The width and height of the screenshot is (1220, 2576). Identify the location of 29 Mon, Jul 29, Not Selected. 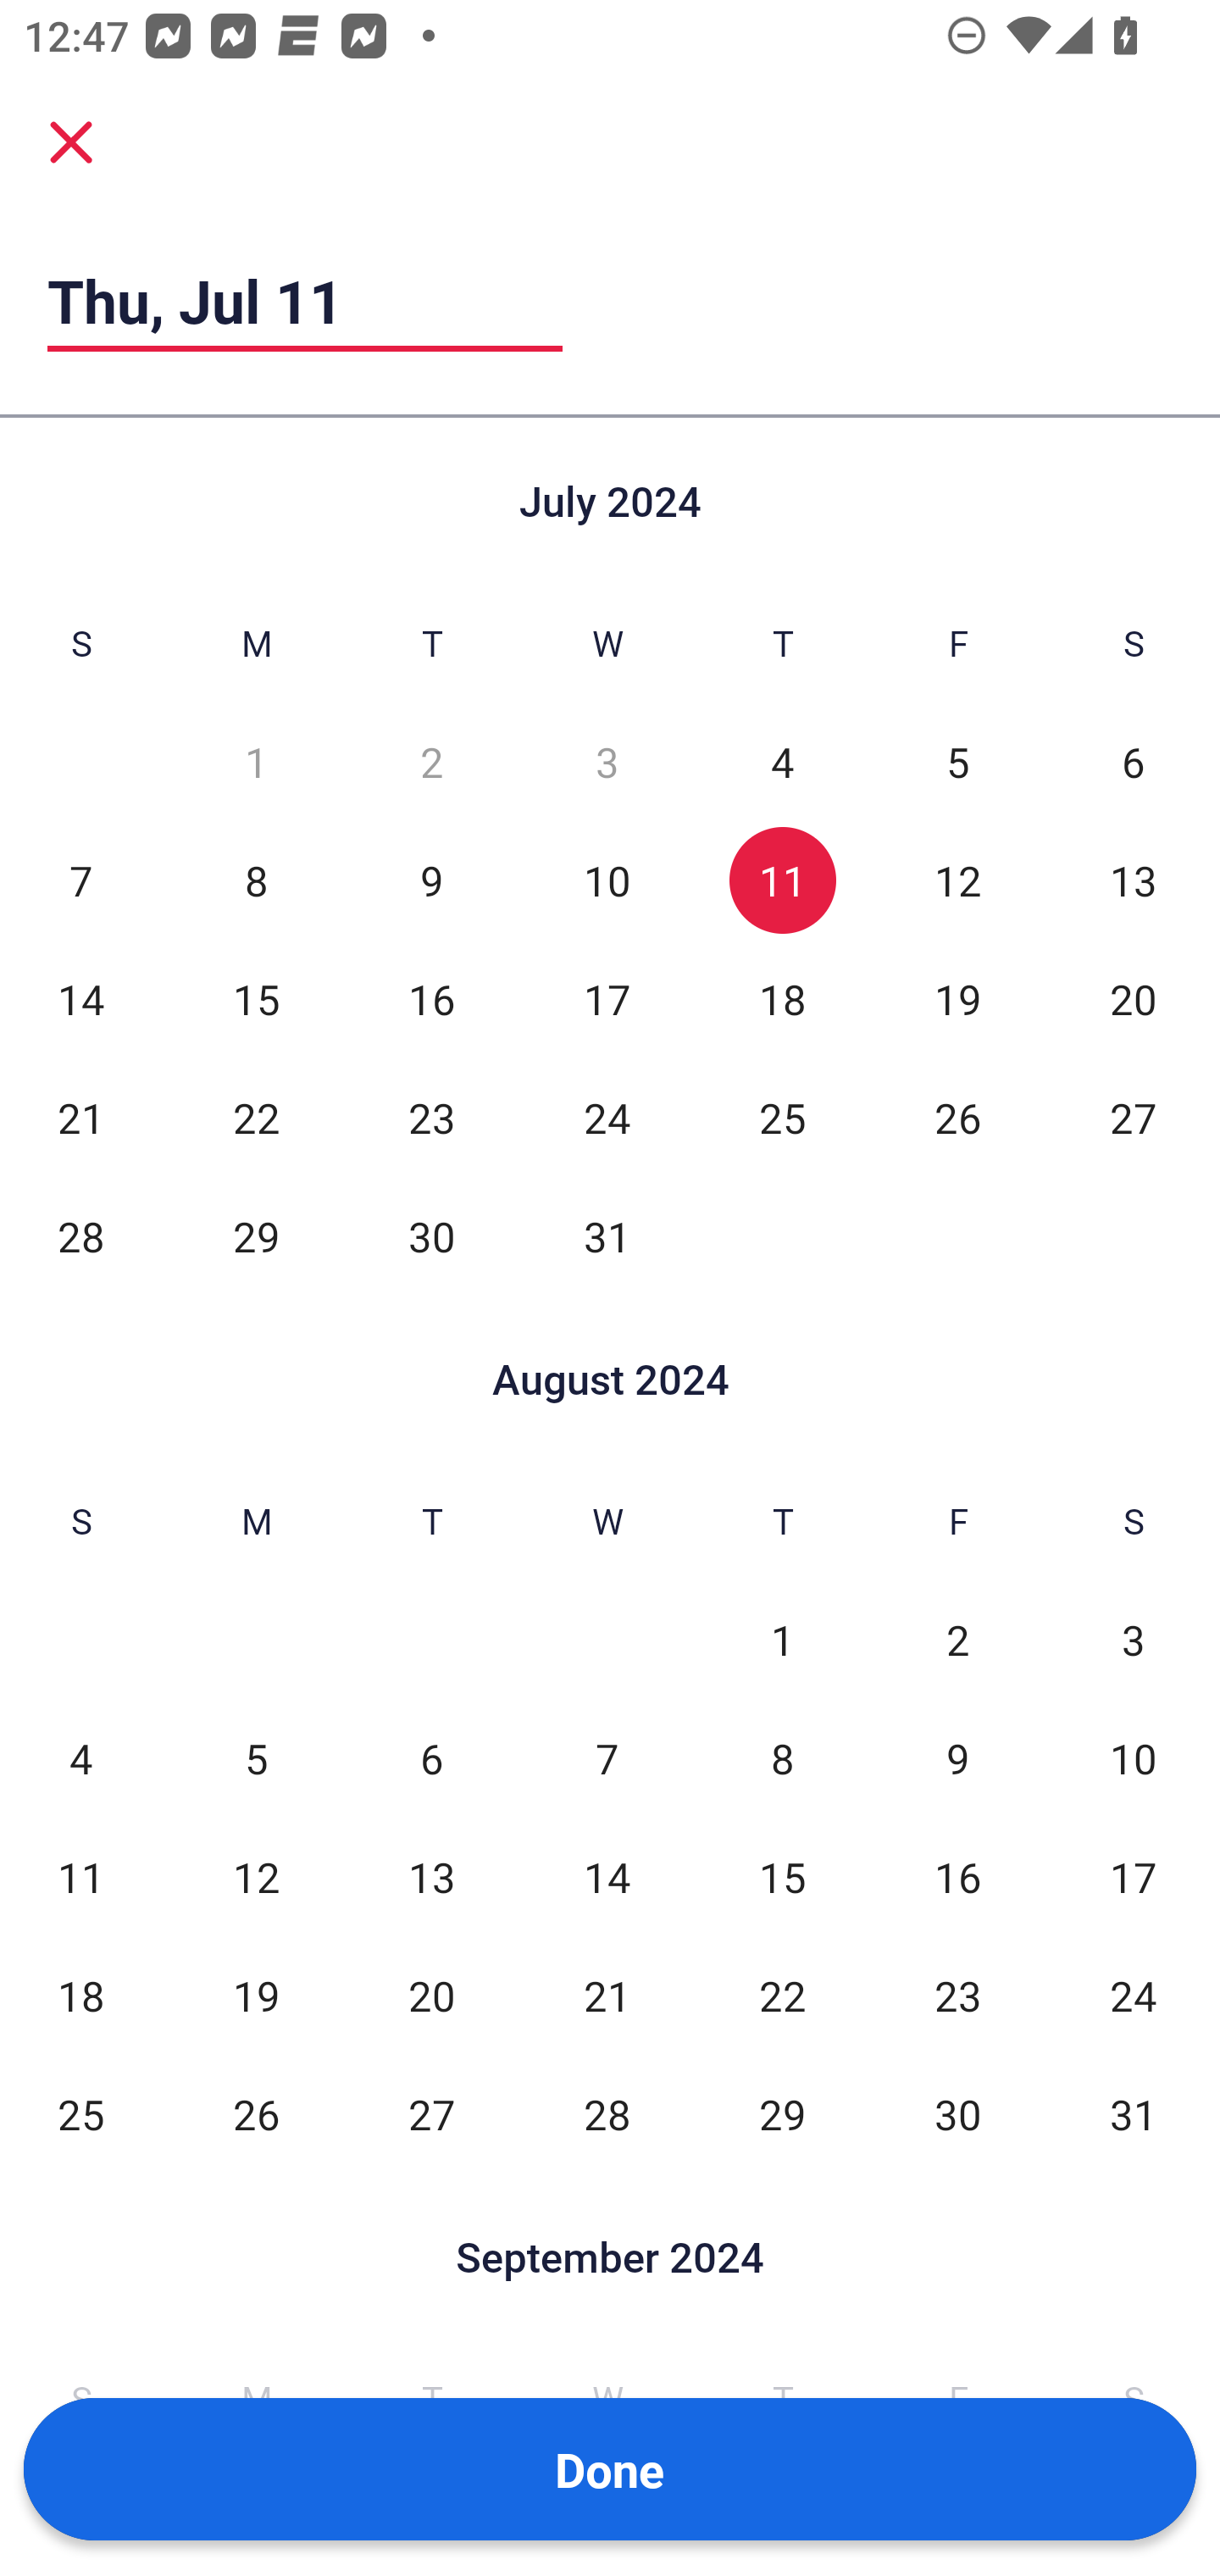
(256, 1236).